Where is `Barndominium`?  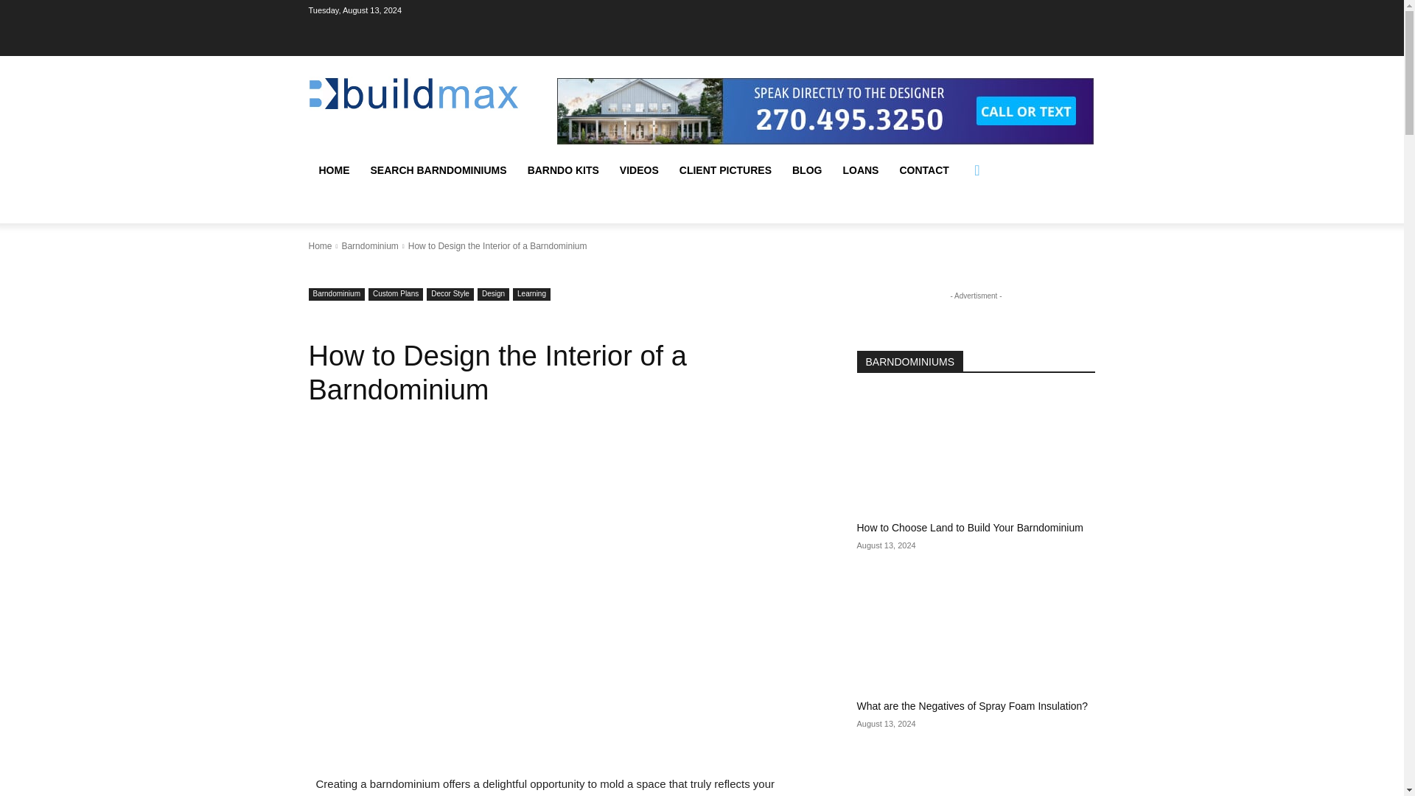
Barndominium is located at coordinates (336, 294).